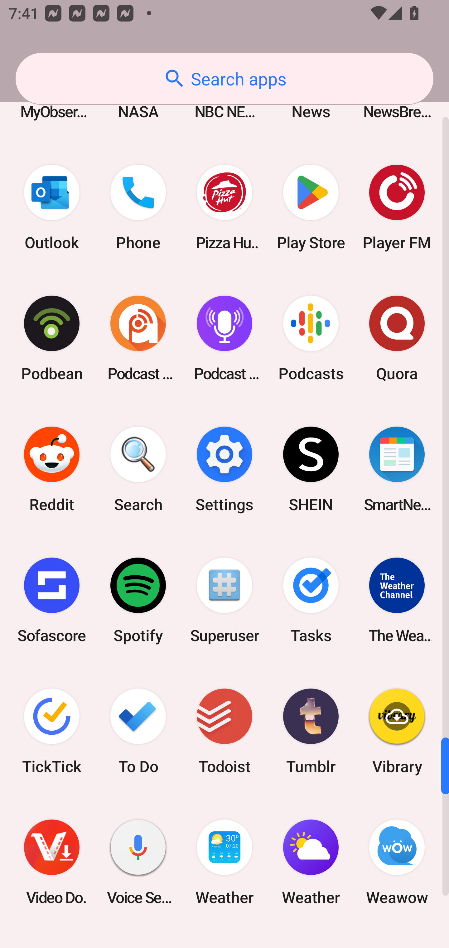 The width and height of the screenshot is (449, 948). Describe the element at coordinates (311, 208) in the screenshot. I see `Play Store` at that location.